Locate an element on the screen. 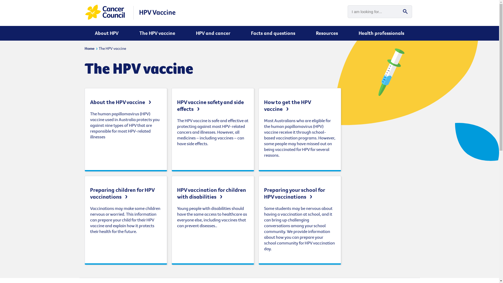  The HPV vaccine is located at coordinates (112, 48).